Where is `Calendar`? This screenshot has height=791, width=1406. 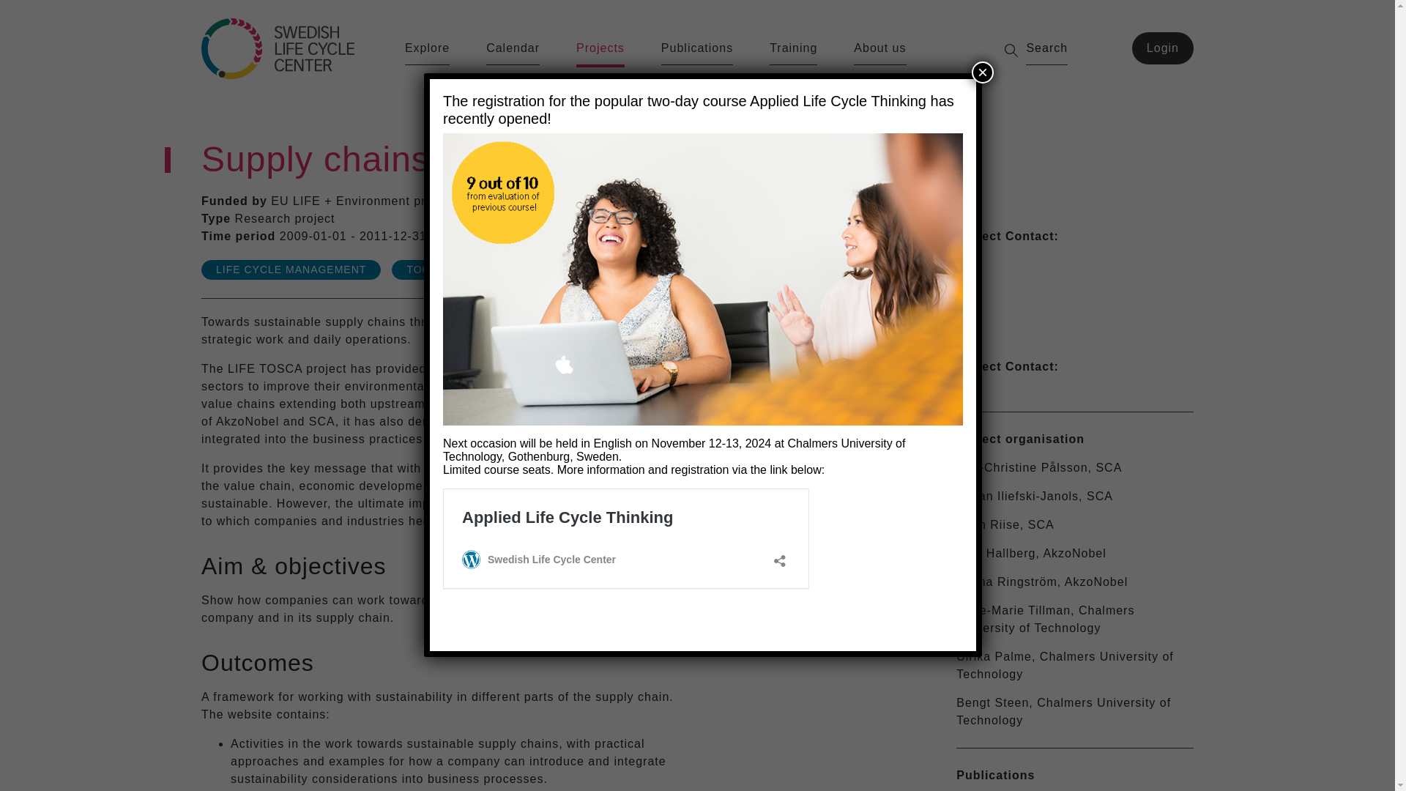 Calendar is located at coordinates (513, 52).